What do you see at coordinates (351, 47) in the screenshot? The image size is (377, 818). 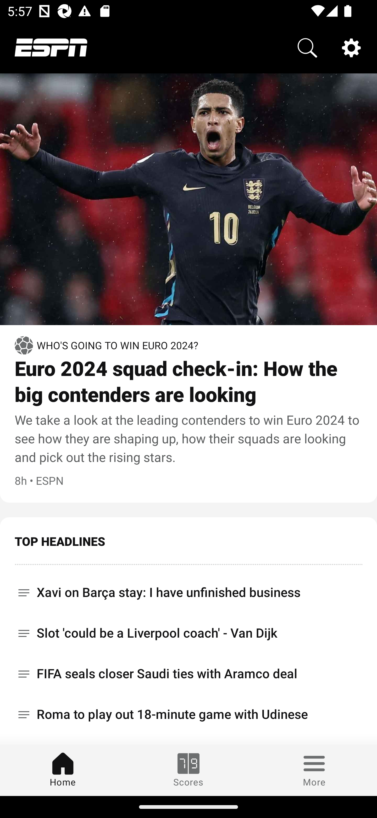 I see `Settings` at bounding box center [351, 47].